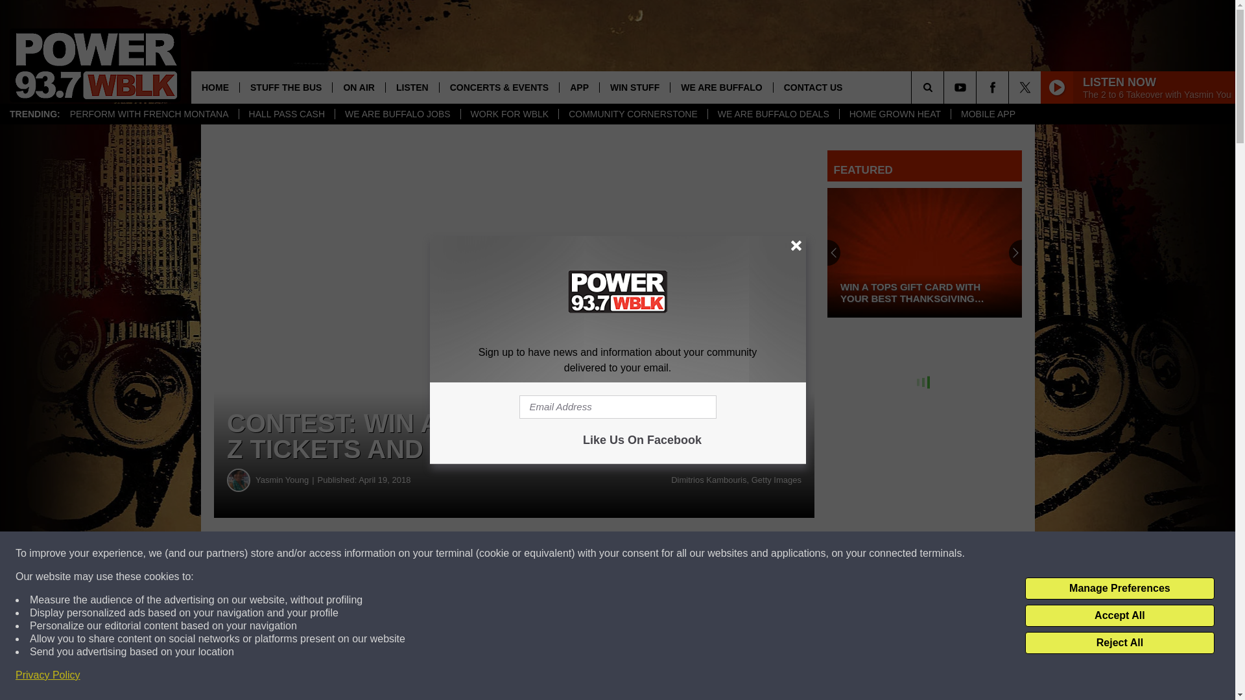 This screenshot has width=1245, height=700. Describe the element at coordinates (358, 87) in the screenshot. I see `ON AIR` at that location.